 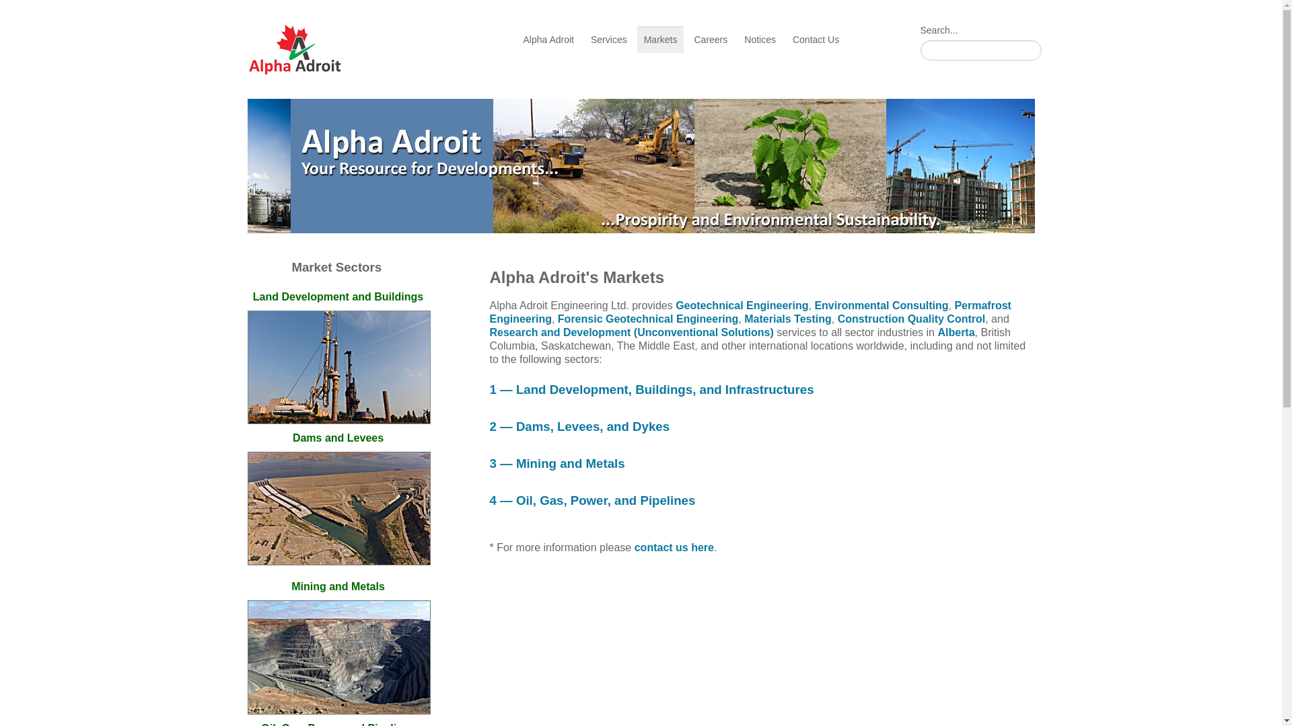 I want to click on Services, so click(x=609, y=39).